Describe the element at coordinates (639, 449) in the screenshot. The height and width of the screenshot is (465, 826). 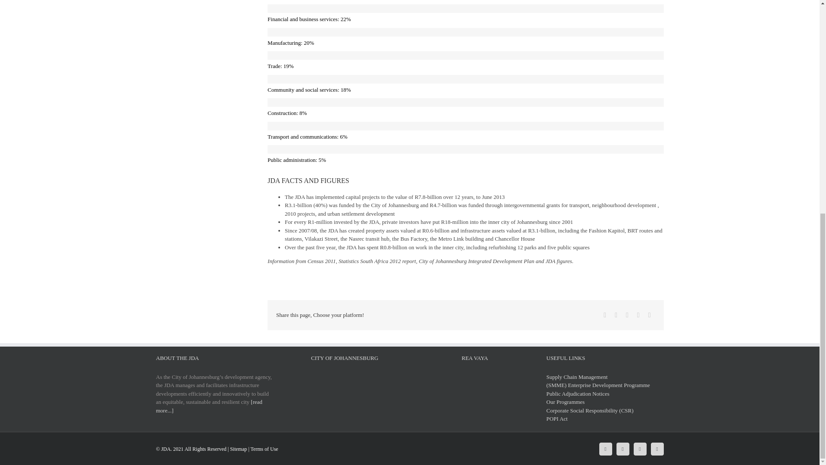
I see `Instagram` at that location.